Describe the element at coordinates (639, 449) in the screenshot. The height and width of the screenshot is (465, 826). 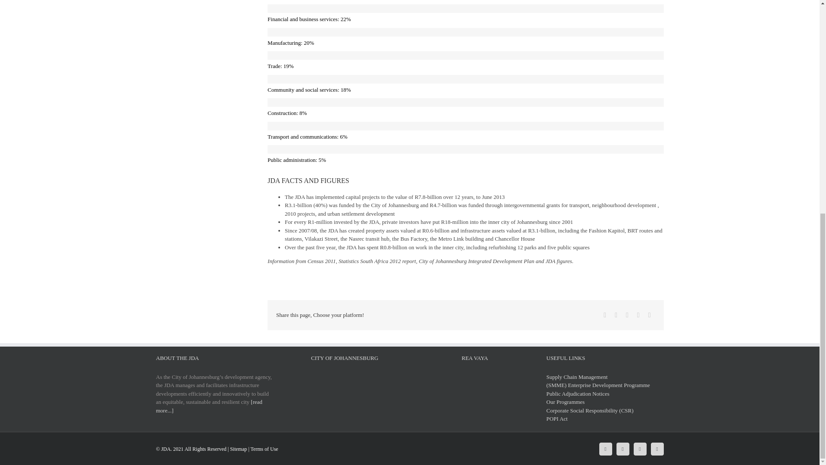
I see `Instagram` at that location.